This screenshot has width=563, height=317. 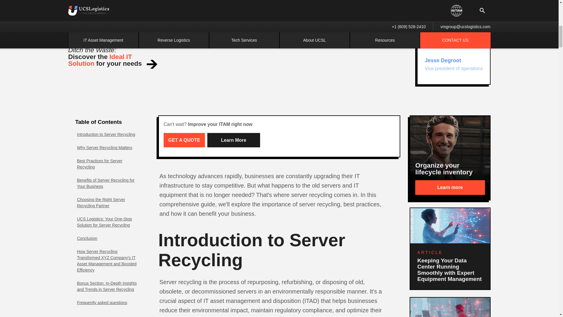 I want to click on Best Practices for Server Recycling, so click(x=108, y=164).